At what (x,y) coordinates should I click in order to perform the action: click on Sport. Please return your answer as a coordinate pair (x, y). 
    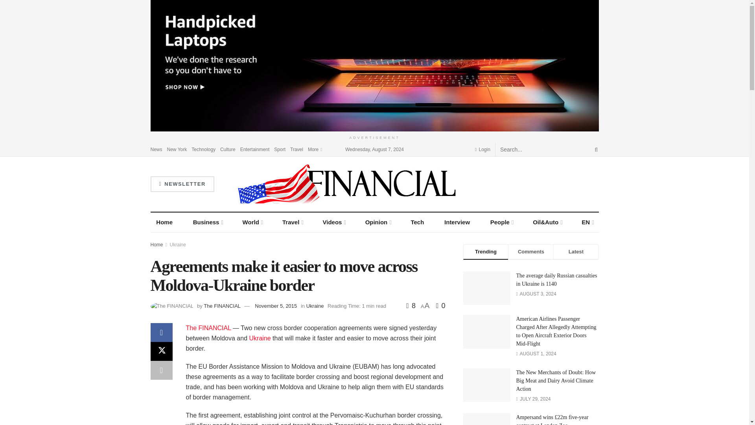
    Looking at the image, I should click on (279, 149).